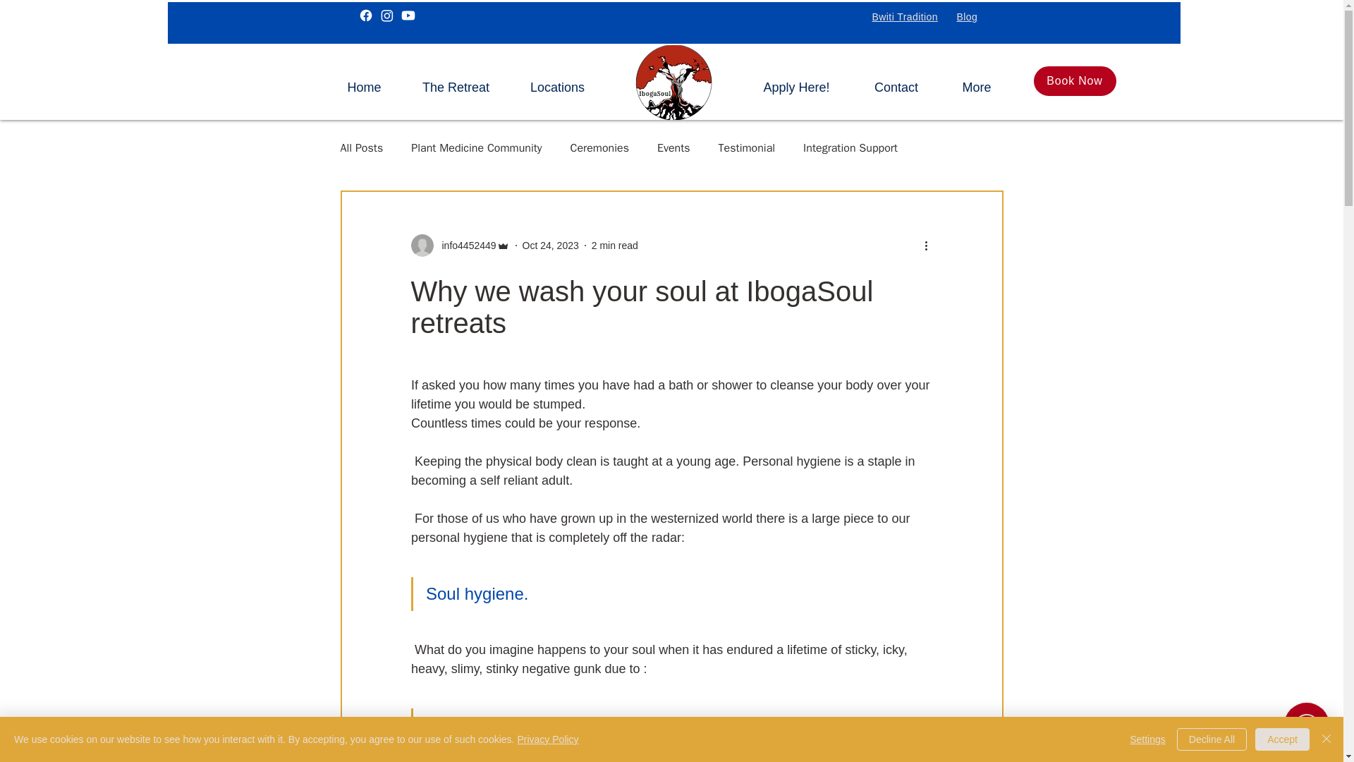 This screenshot has height=762, width=1354. What do you see at coordinates (795, 82) in the screenshot?
I see `Apply Here!` at bounding box center [795, 82].